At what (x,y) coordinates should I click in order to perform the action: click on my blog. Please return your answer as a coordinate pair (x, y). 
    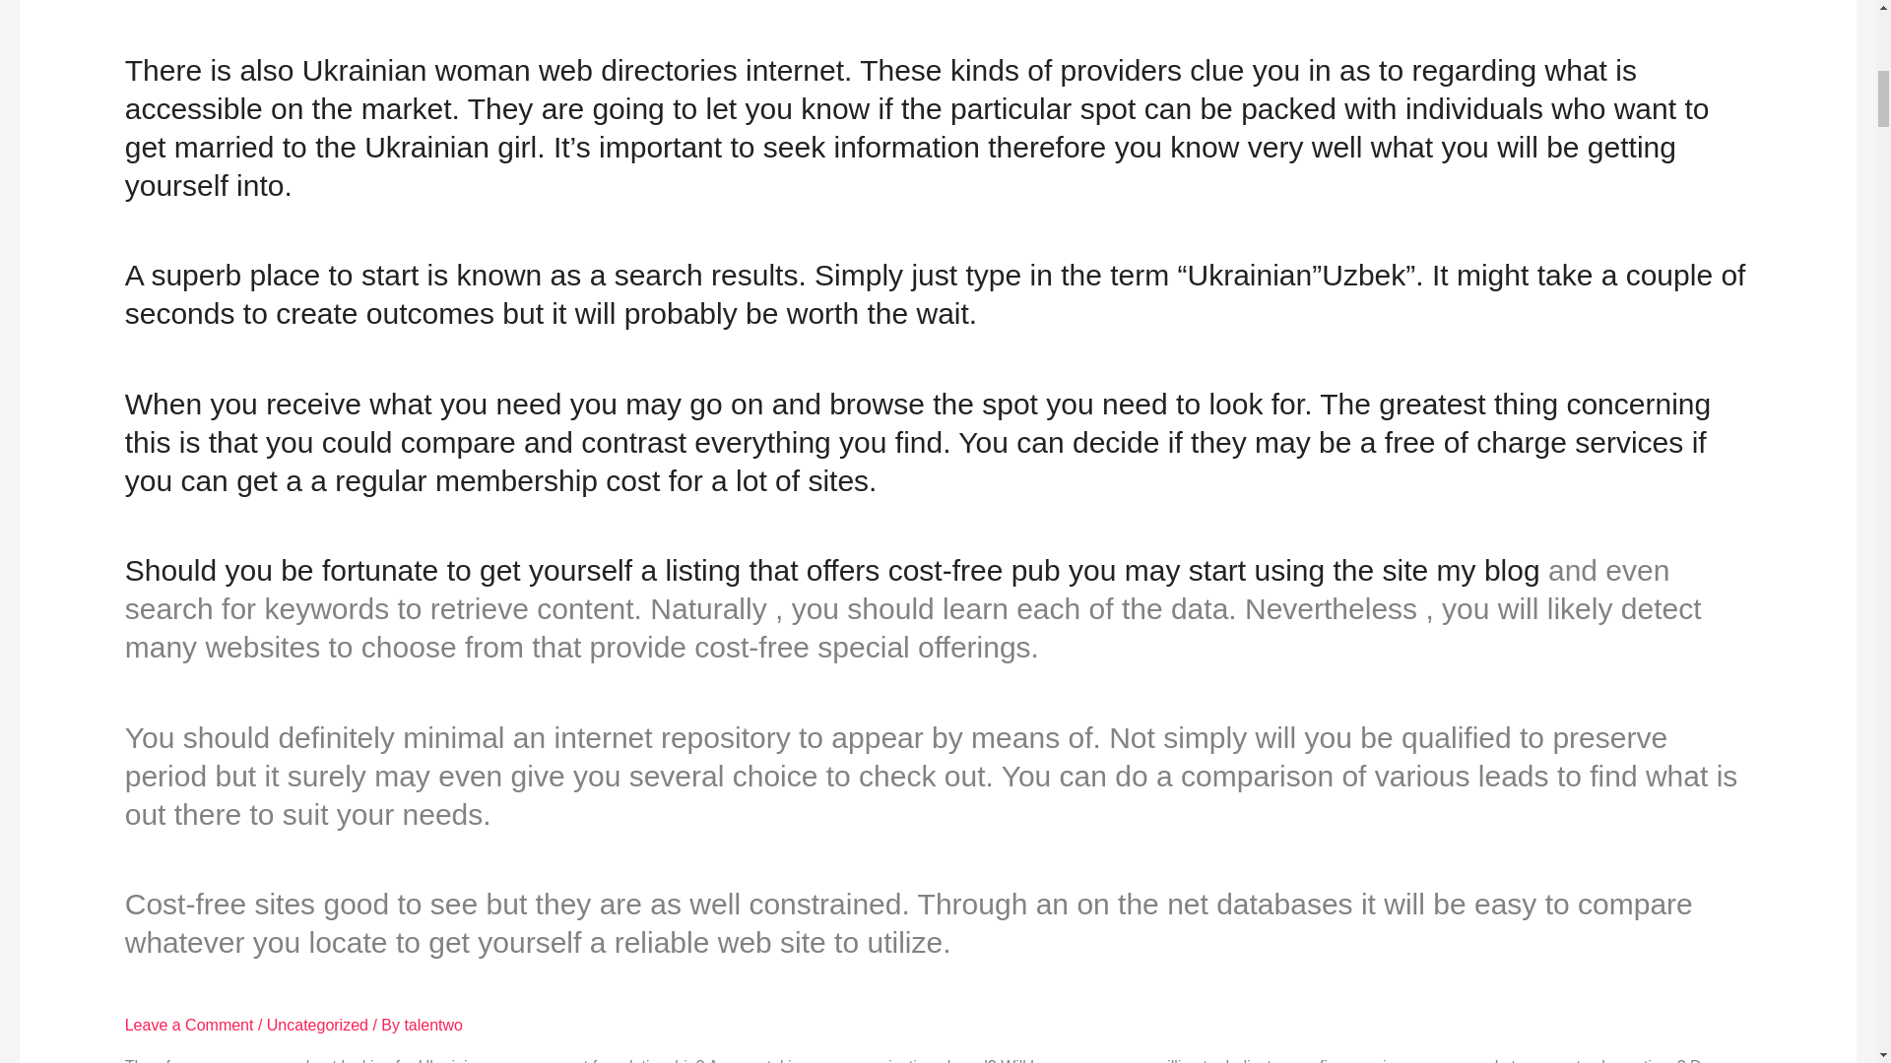
    Looking at the image, I should click on (1489, 570).